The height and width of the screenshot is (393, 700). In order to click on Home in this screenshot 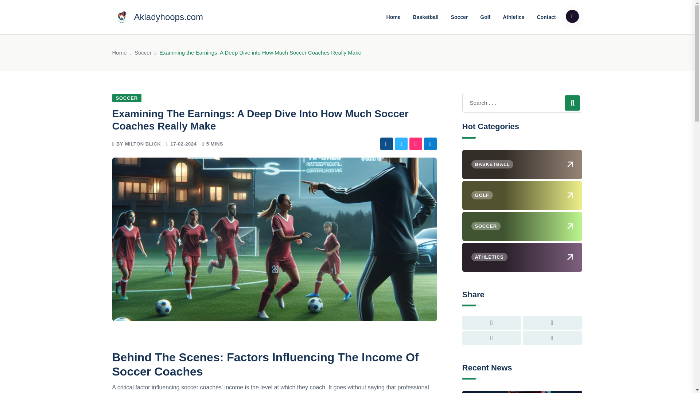, I will do `click(119, 52)`.